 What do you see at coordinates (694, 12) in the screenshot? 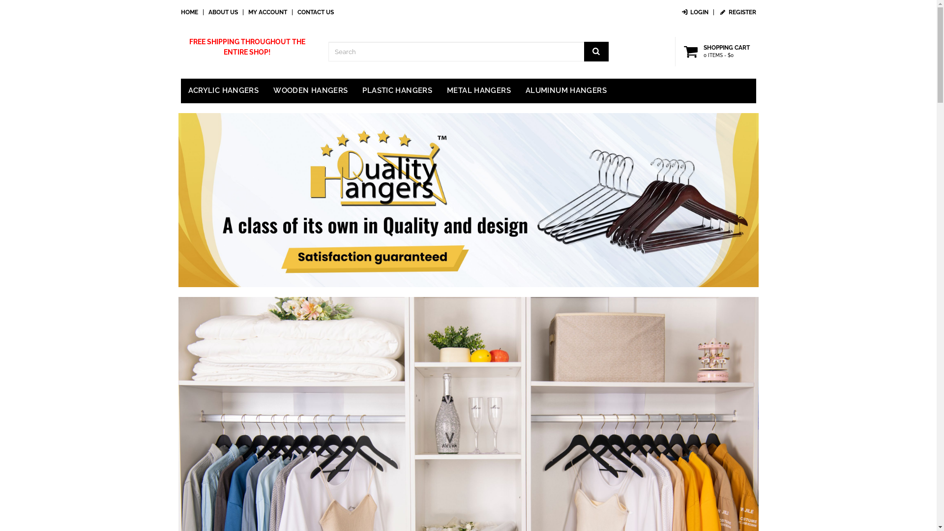
I see `LOGIN` at bounding box center [694, 12].